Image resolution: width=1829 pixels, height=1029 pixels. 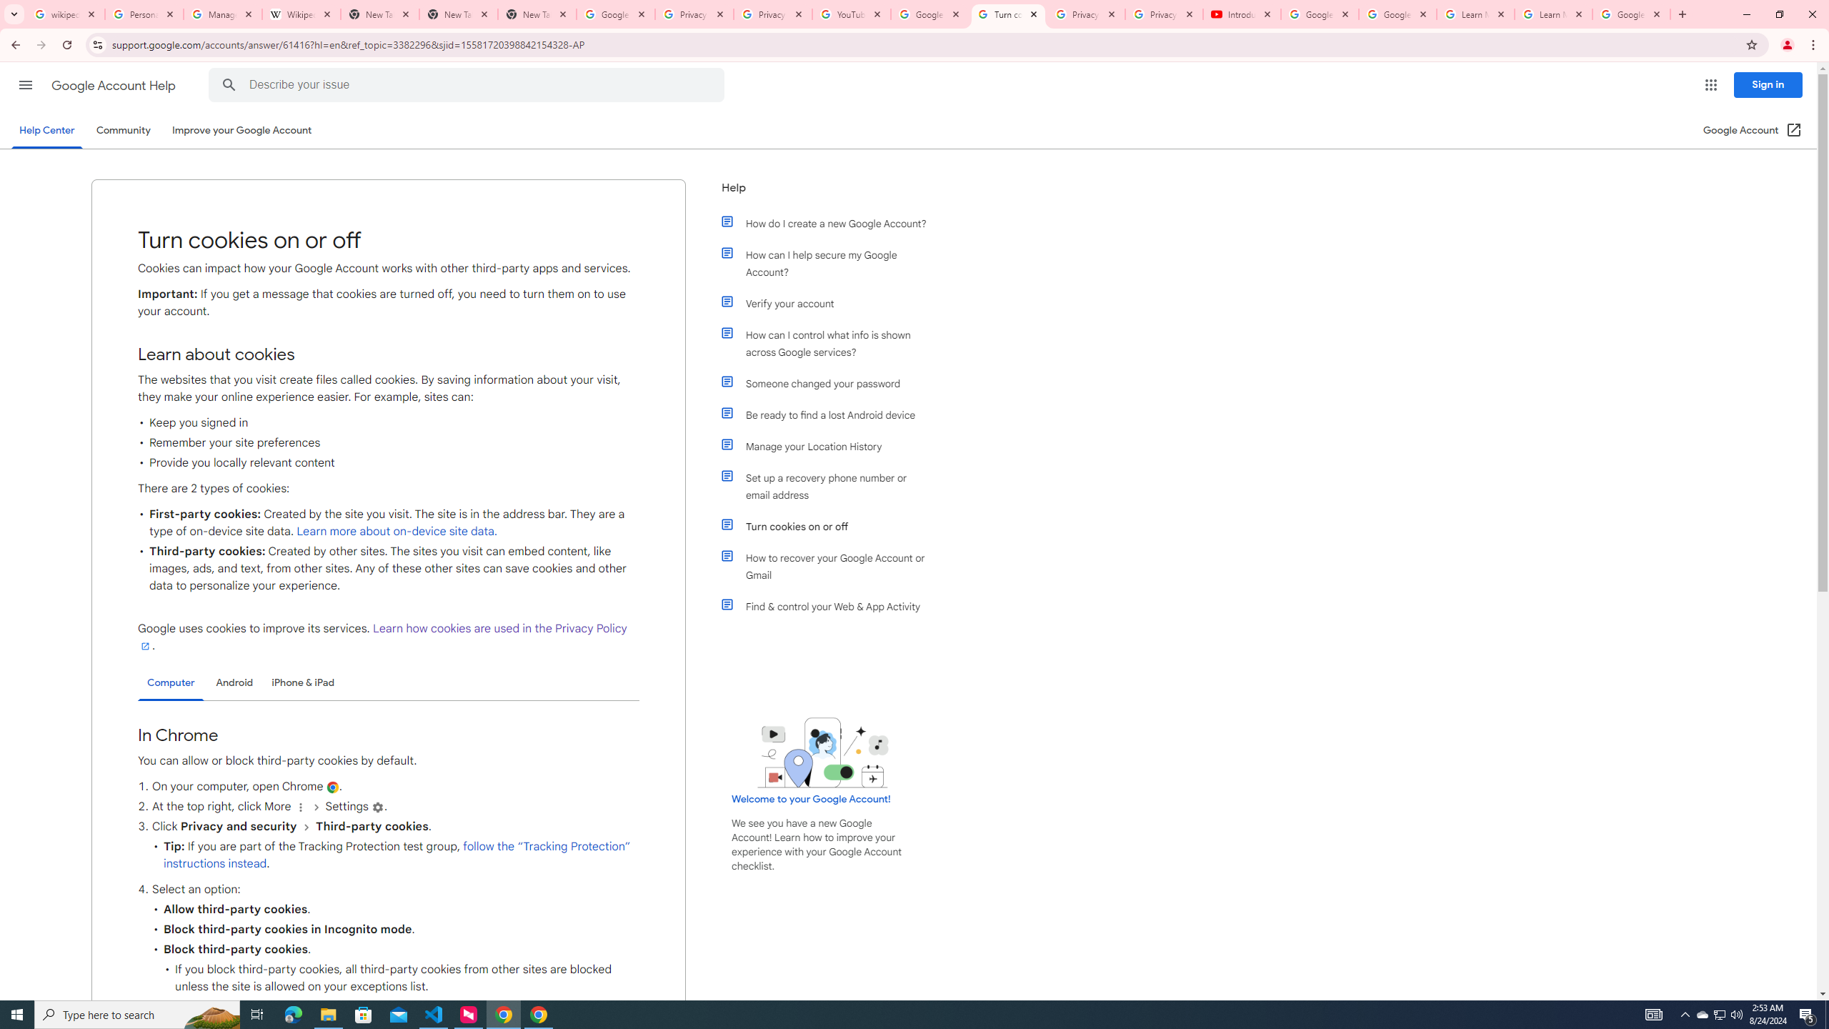 I want to click on Wikipedia:Edit requests - Wikipedia, so click(x=301, y=14).